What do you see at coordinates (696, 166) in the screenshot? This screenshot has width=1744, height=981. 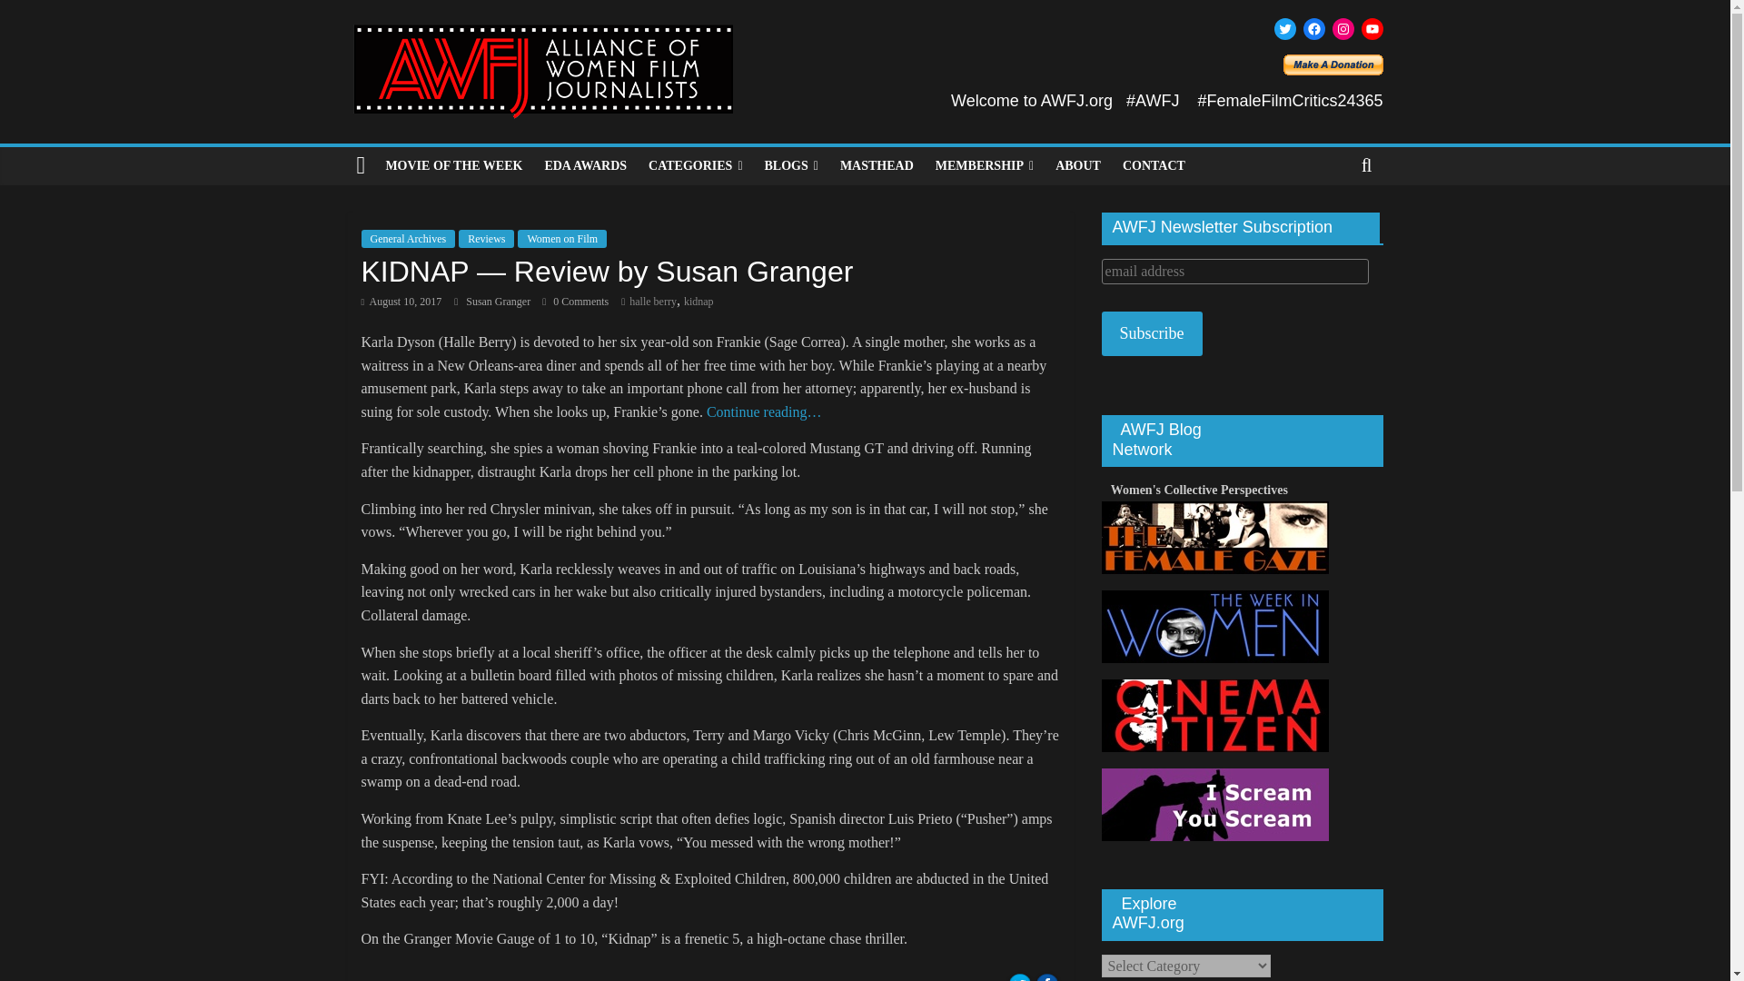 I see `CATEGORIES` at bounding box center [696, 166].